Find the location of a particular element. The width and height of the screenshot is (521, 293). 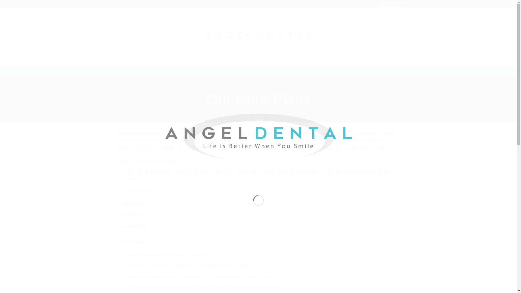

Angel Dental - Independent Dentist in Helston Cornwall UK is located at coordinates (258, 136).